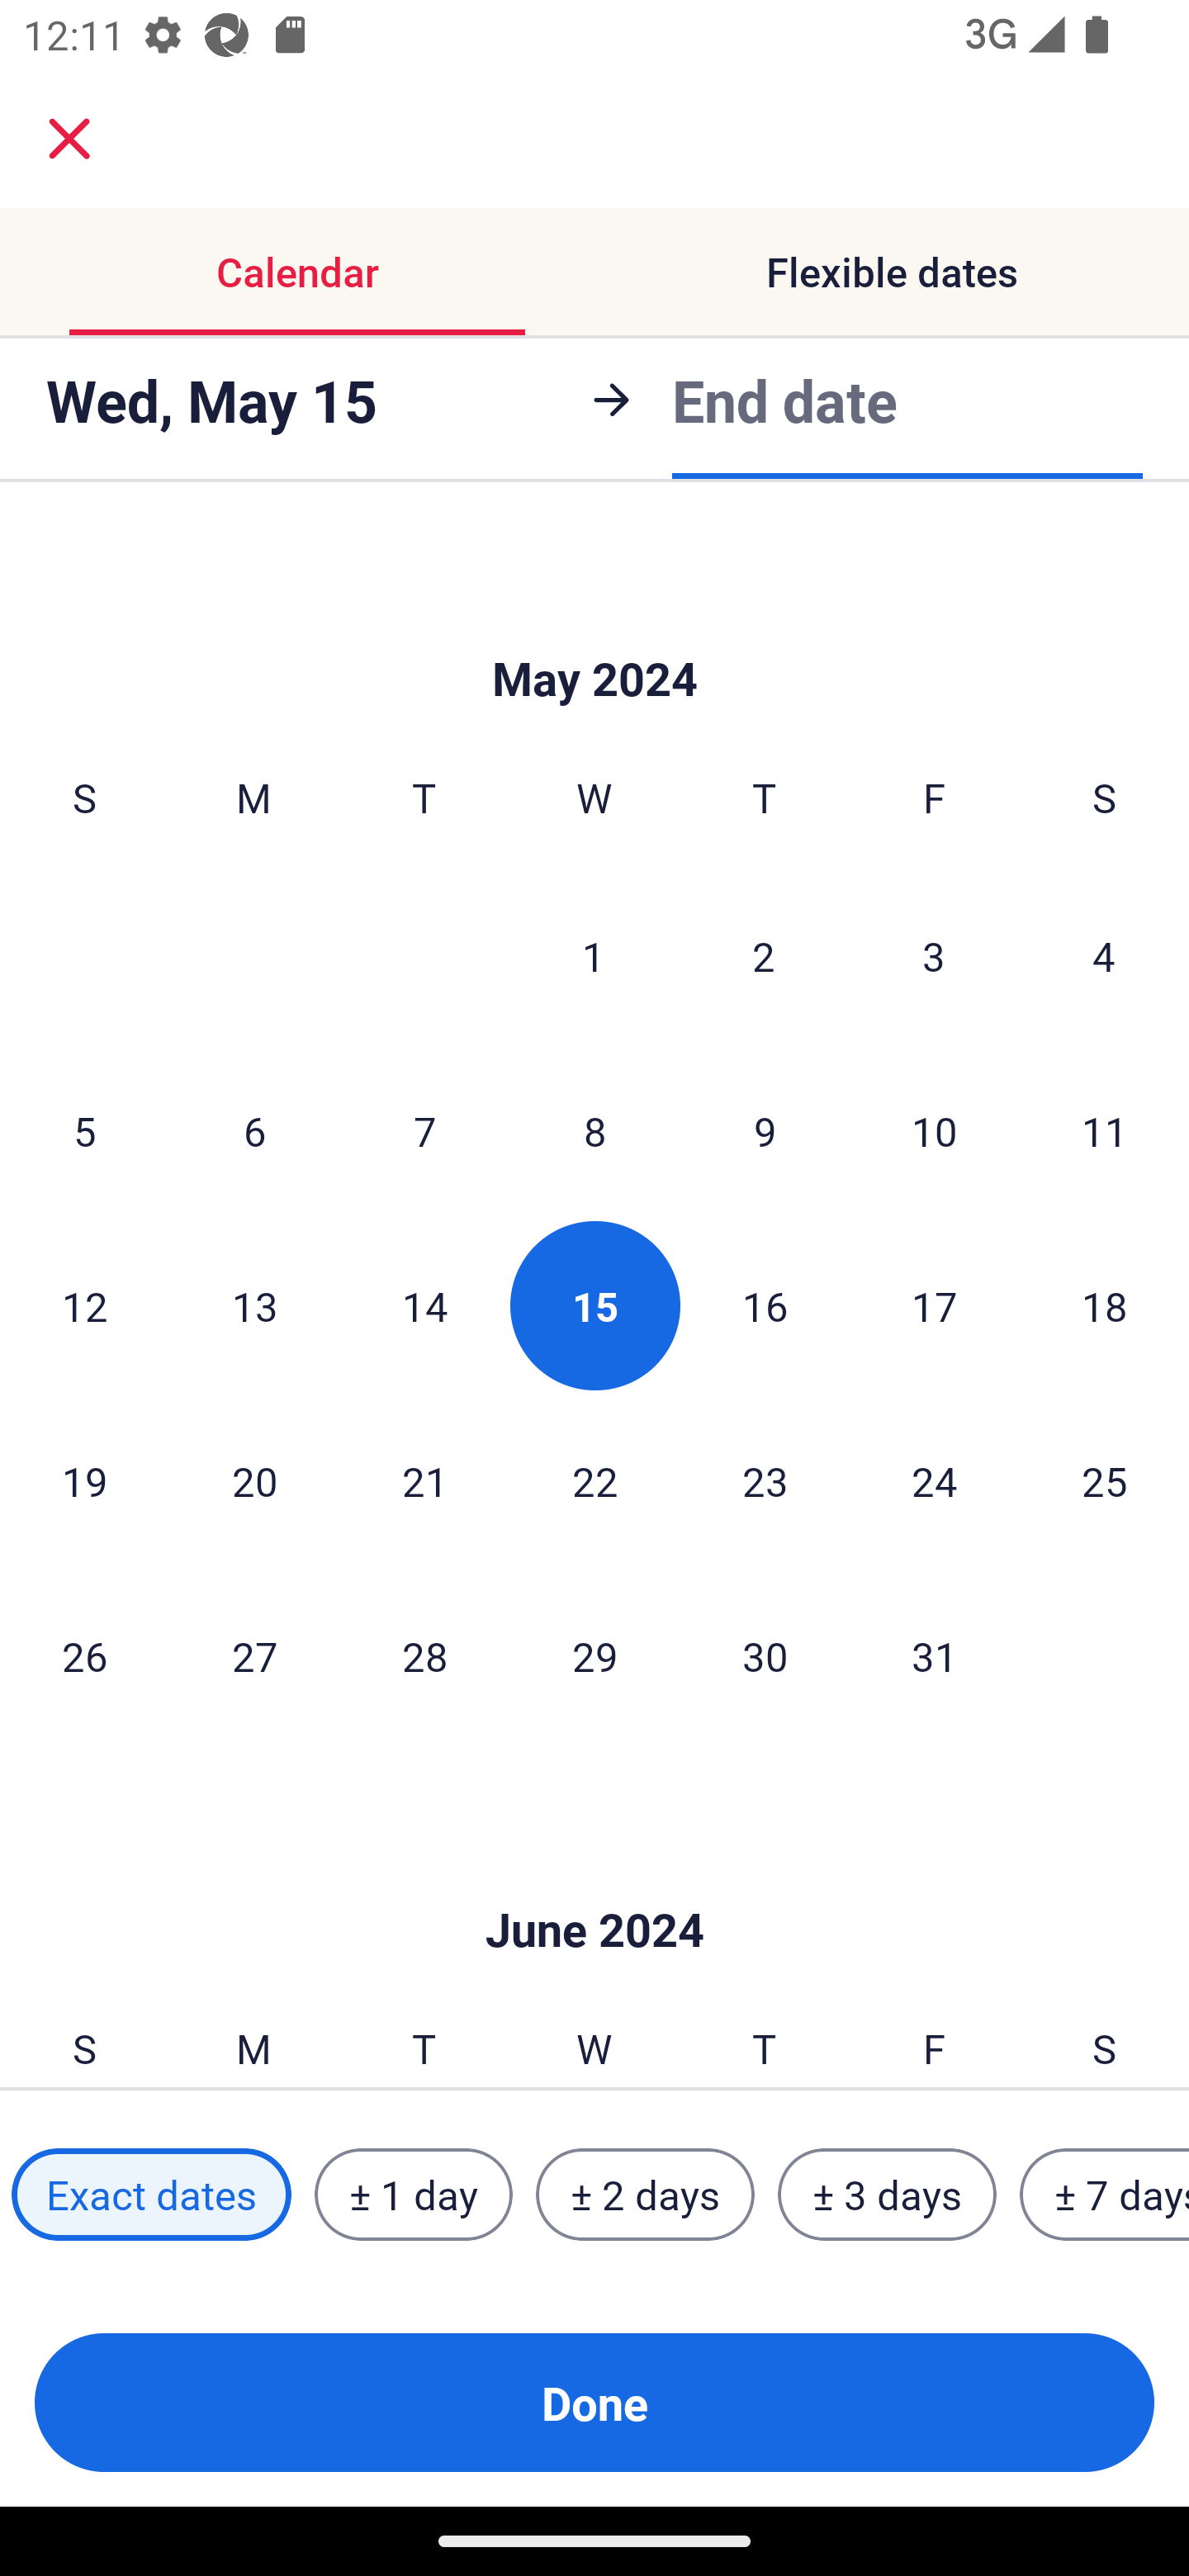  I want to click on 11 Saturday, May 11, 2024, so click(1105, 1130).